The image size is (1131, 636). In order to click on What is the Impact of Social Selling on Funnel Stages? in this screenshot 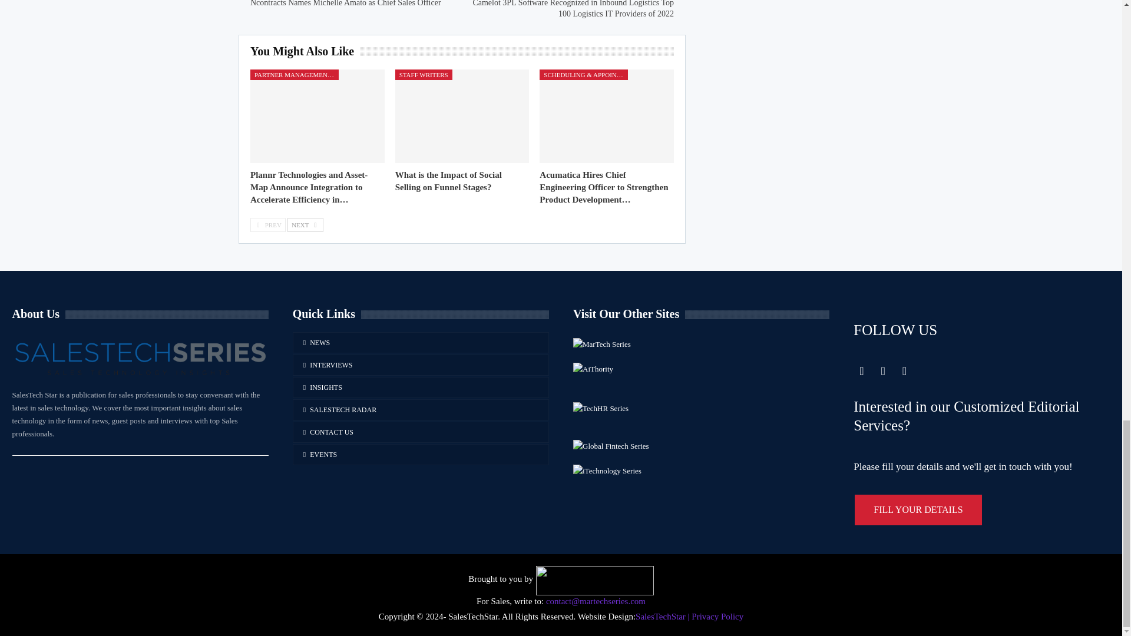, I will do `click(448, 181)`.